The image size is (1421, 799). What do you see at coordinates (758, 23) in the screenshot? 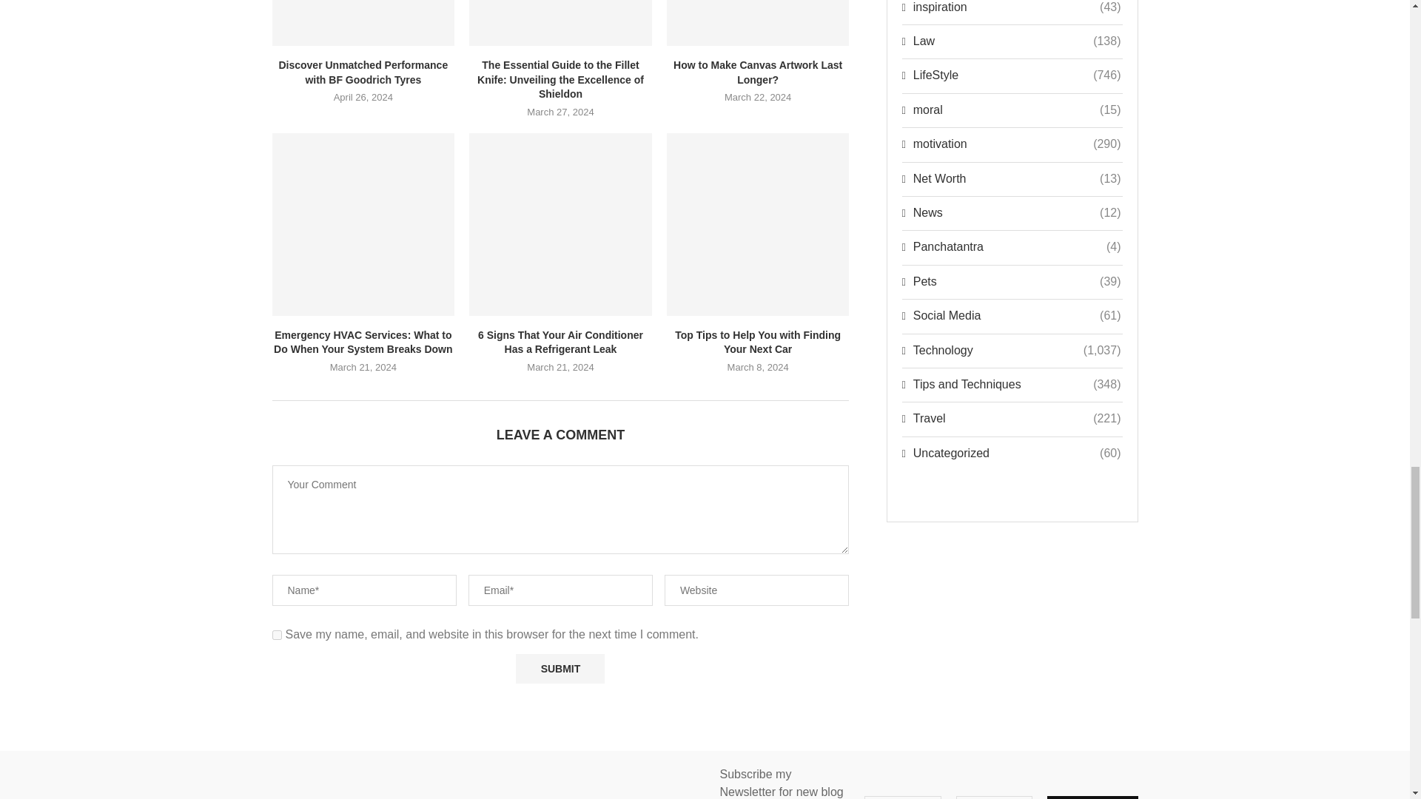
I see `How to Make Canvas Artwork Last Longer?` at bounding box center [758, 23].